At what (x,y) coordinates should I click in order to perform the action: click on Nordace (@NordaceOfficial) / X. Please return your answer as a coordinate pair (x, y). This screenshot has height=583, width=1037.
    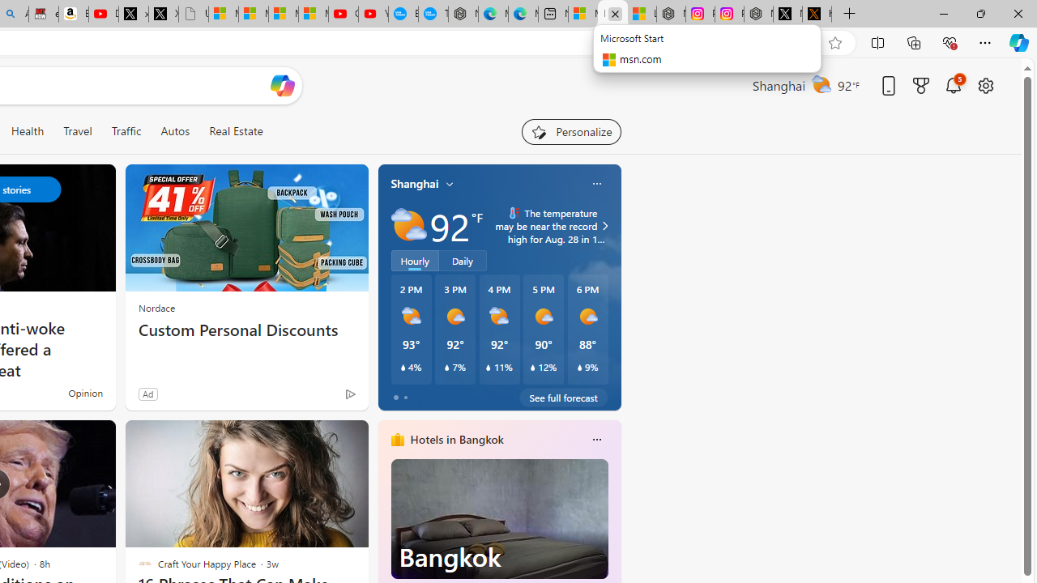
    Looking at the image, I should click on (787, 15).